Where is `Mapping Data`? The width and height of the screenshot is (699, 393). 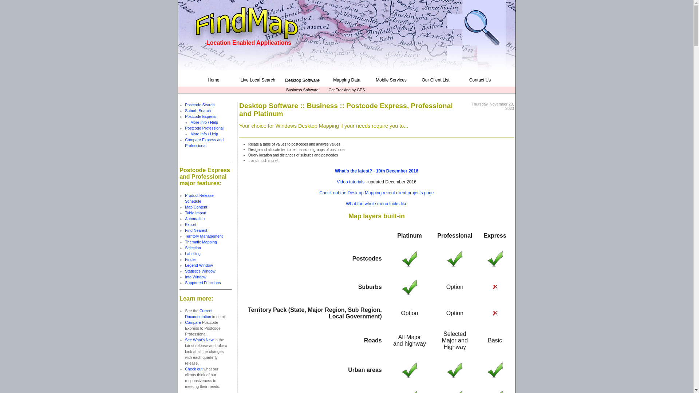
Mapping Data is located at coordinates (347, 80).